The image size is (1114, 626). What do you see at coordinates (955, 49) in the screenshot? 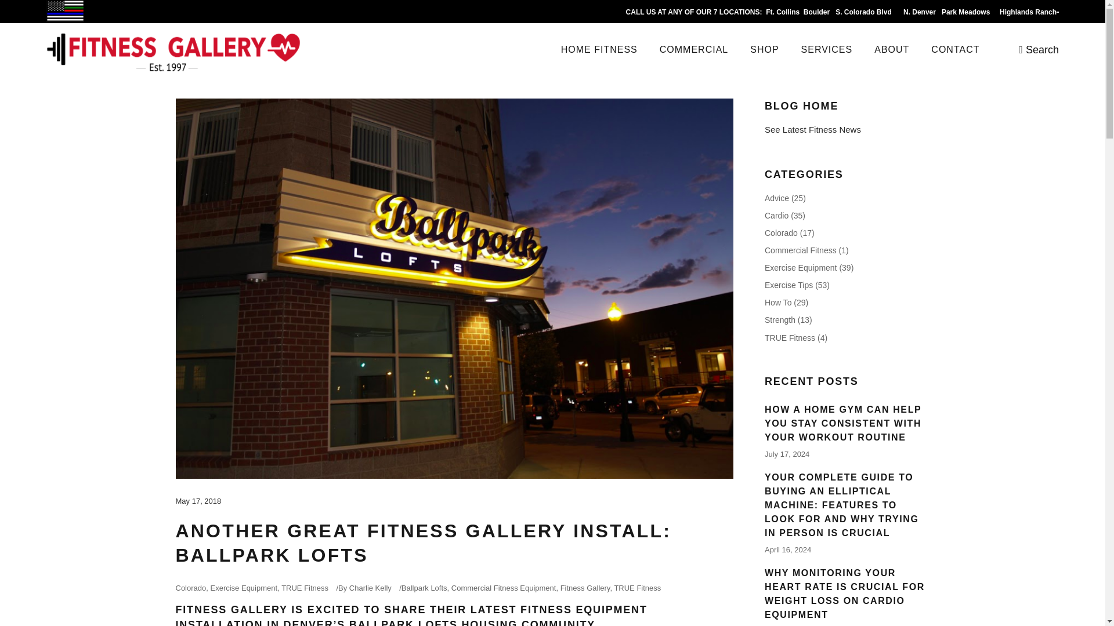
I see `CONTACT` at bounding box center [955, 49].